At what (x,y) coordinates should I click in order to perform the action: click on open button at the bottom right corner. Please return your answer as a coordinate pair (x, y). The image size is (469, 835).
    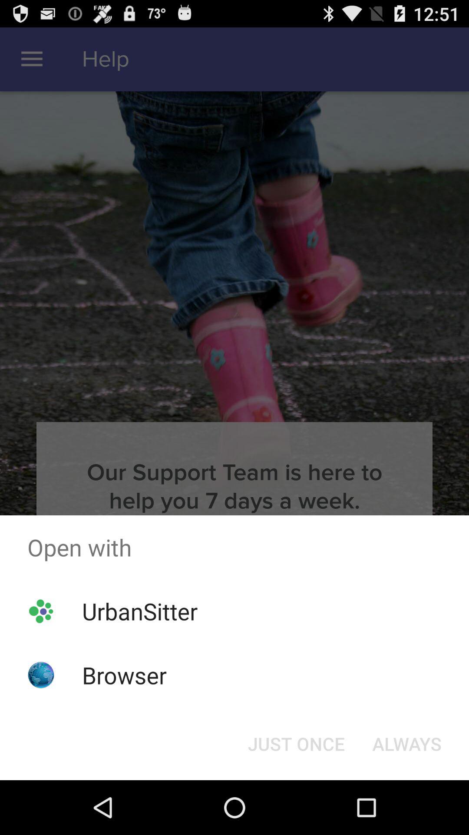
    Looking at the image, I should click on (406, 744).